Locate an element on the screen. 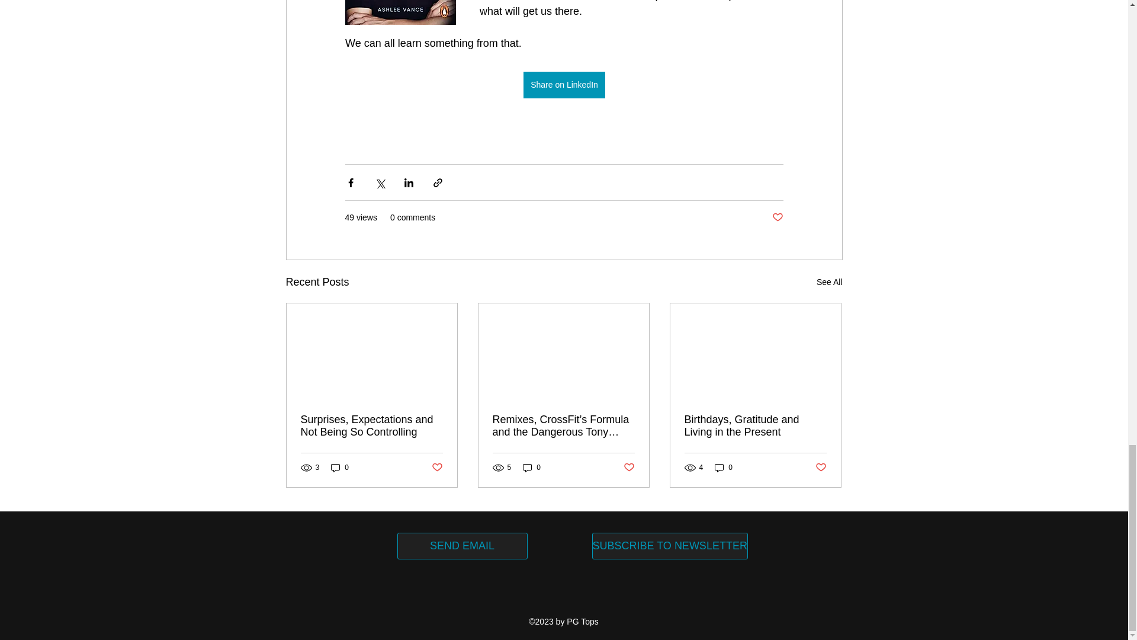 This screenshot has height=640, width=1137. 0 is located at coordinates (340, 468).